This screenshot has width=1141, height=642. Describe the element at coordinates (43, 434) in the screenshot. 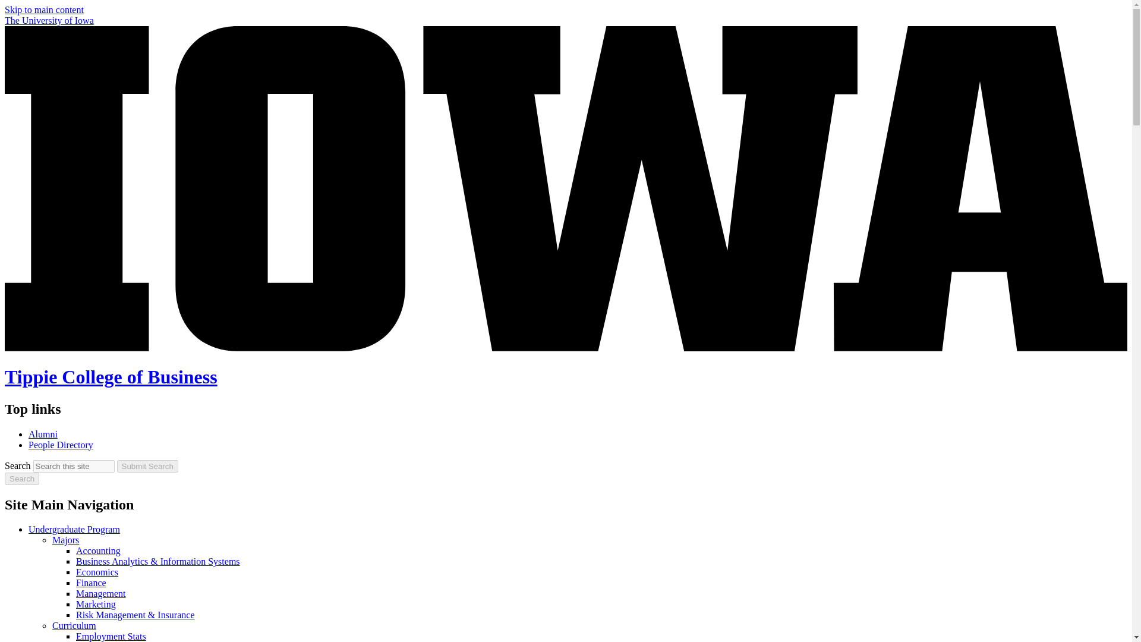

I see `Tippie Alumni Information` at that location.